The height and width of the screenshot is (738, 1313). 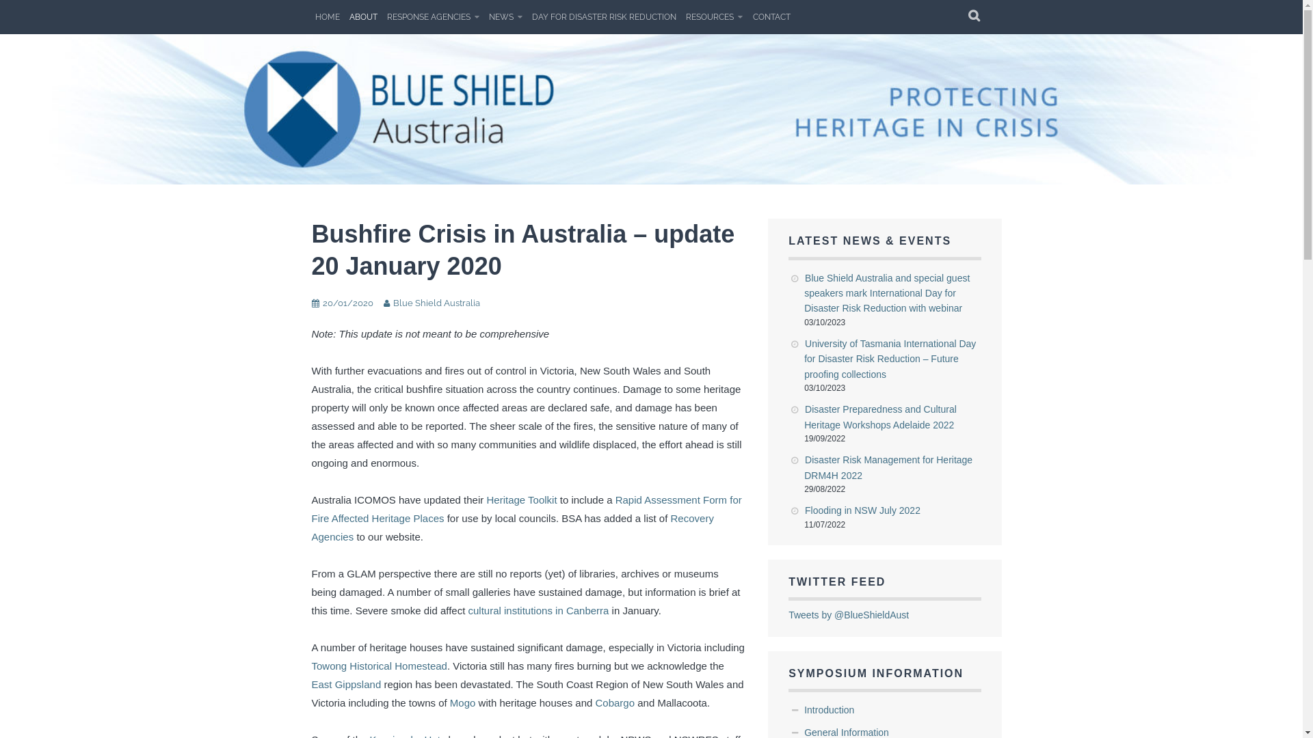 What do you see at coordinates (463, 702) in the screenshot?
I see `Mogo` at bounding box center [463, 702].